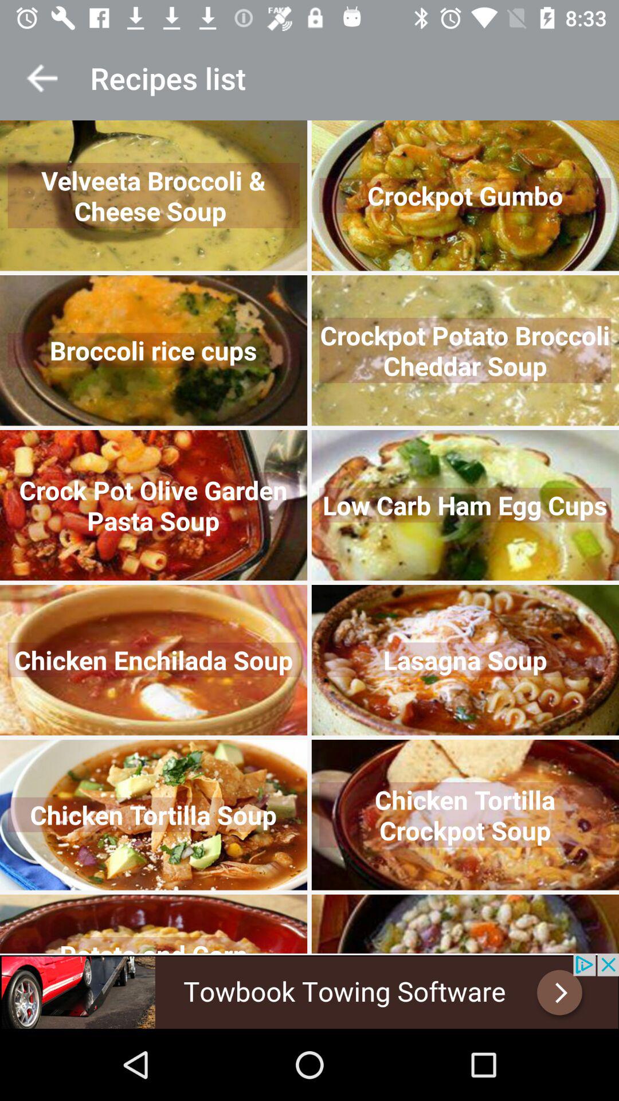 Image resolution: width=619 pixels, height=1101 pixels. Describe the element at coordinates (42, 78) in the screenshot. I see `aromark` at that location.